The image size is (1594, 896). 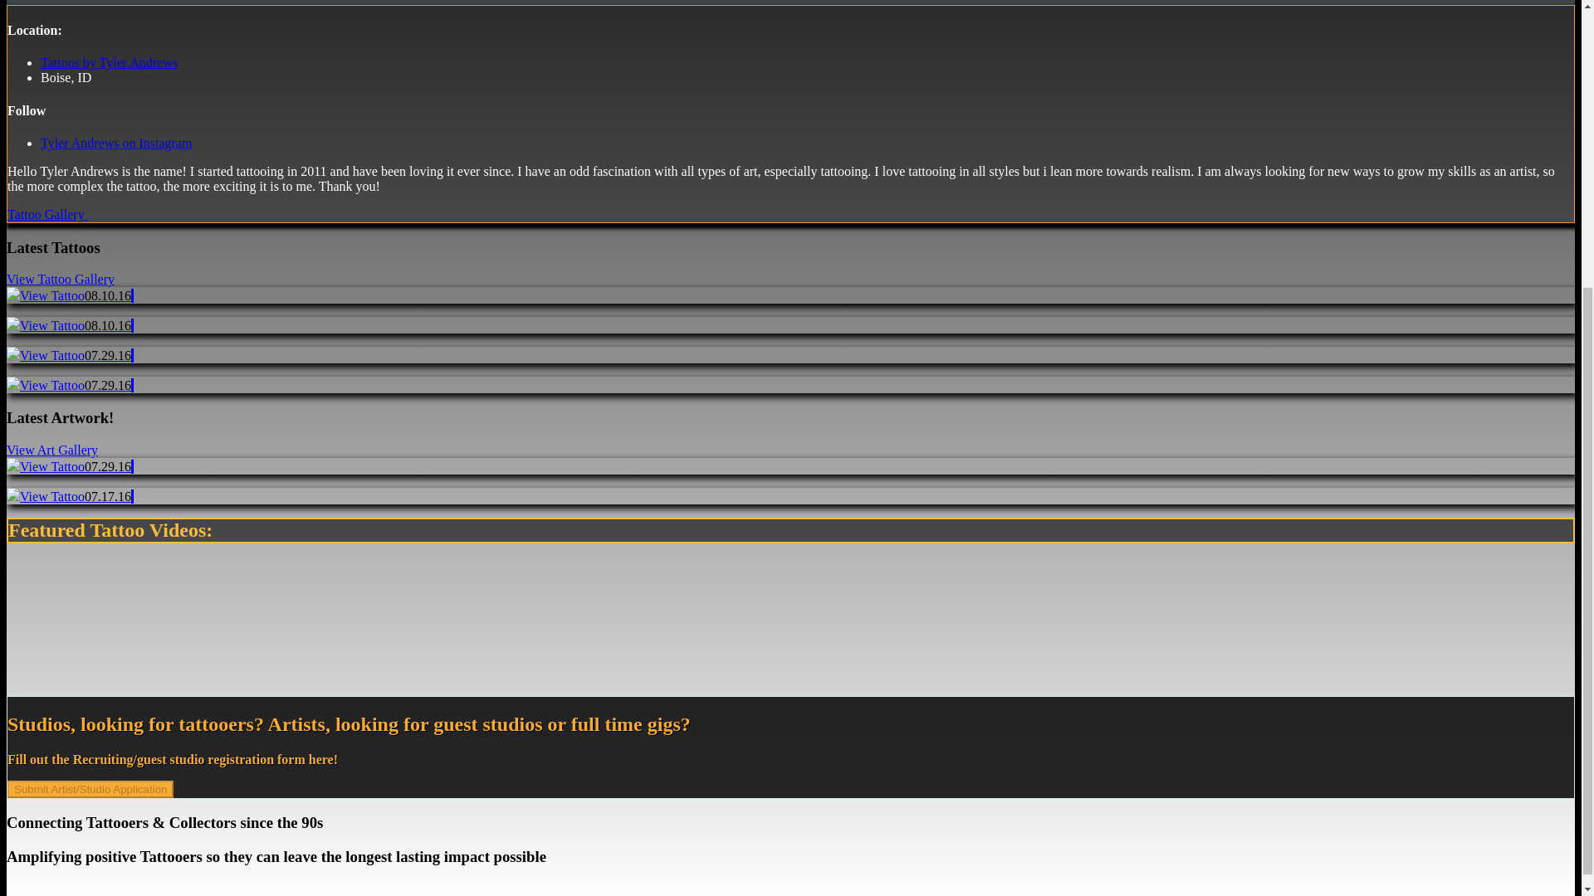 What do you see at coordinates (60, 279) in the screenshot?
I see `View Tattoo Gallery` at bounding box center [60, 279].